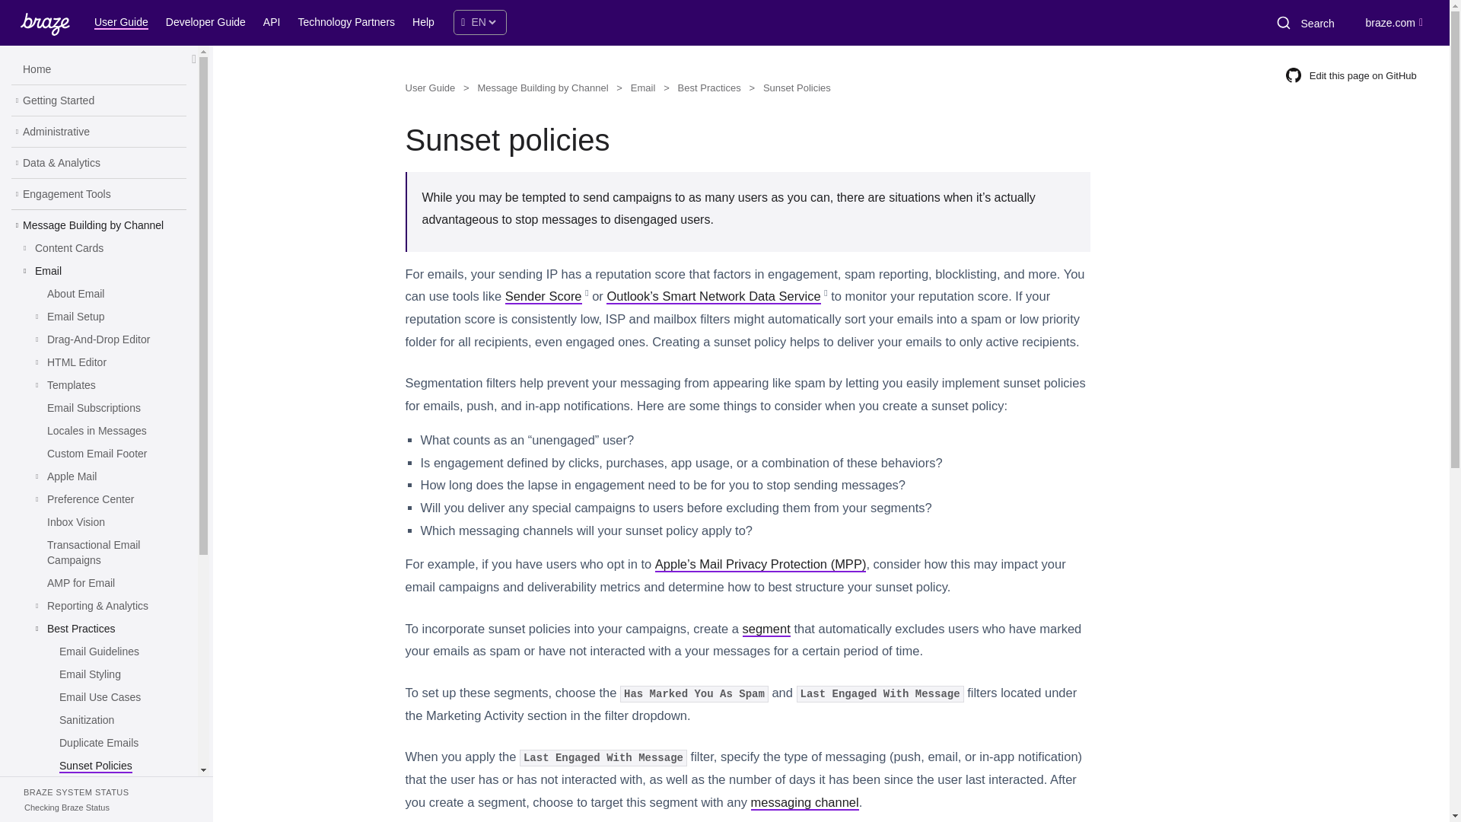 The image size is (1461, 822). I want to click on Getting Started, so click(59, 100).